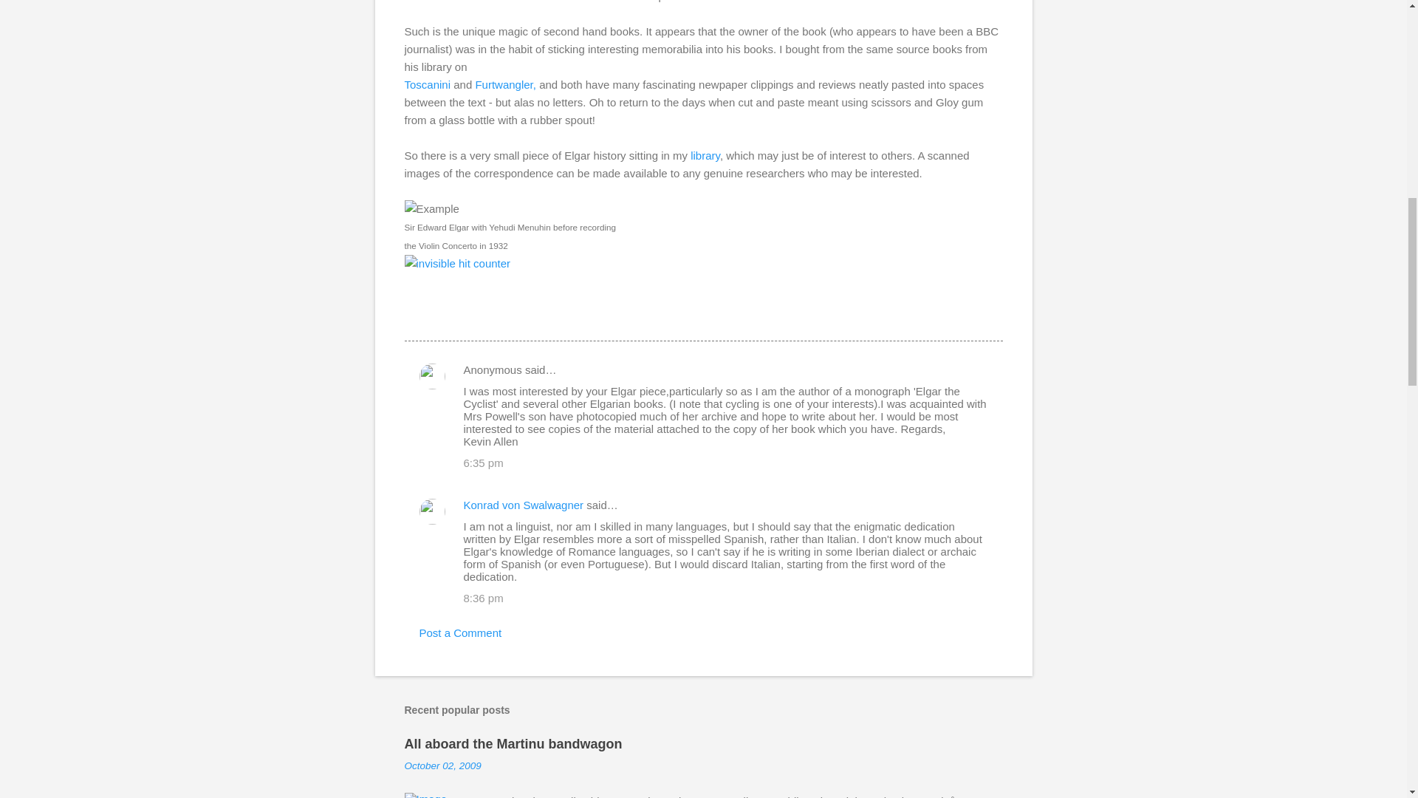 The width and height of the screenshot is (1418, 798). I want to click on Konrad von Swalwagner, so click(524, 505).